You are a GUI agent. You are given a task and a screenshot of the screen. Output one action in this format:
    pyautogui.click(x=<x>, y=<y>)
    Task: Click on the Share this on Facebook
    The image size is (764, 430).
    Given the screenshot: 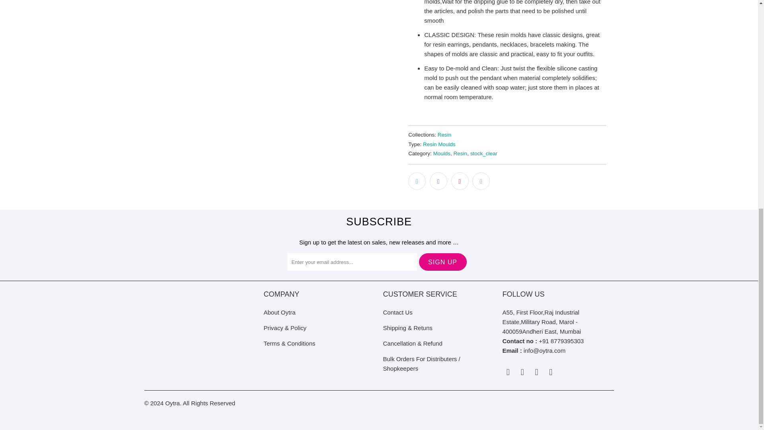 What is the action you would take?
    pyautogui.click(x=438, y=181)
    